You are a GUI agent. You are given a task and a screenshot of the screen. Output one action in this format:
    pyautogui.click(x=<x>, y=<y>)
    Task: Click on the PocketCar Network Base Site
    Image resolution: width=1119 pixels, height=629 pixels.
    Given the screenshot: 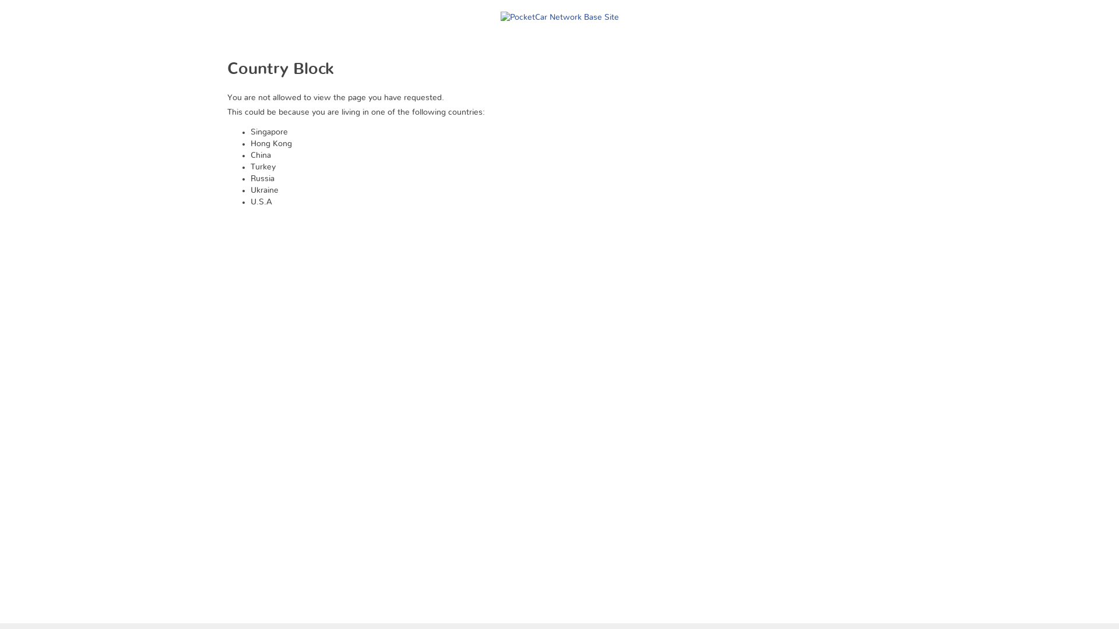 What is the action you would take?
    pyautogui.click(x=559, y=12)
    